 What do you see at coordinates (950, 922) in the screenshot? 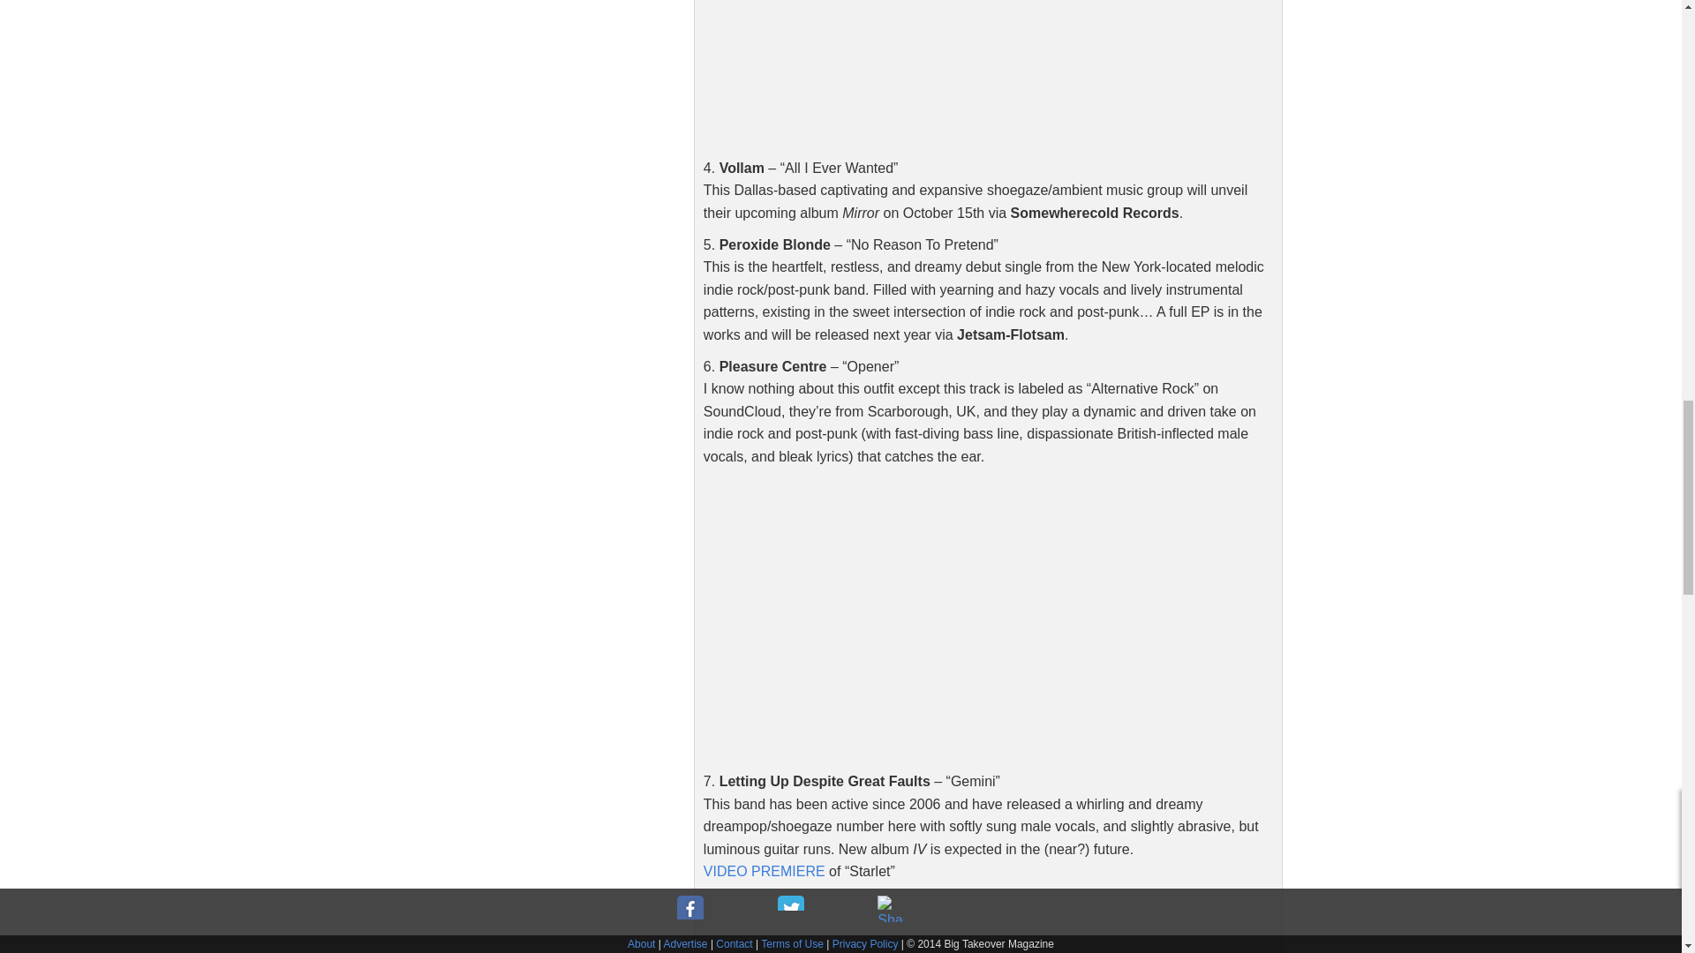
I see `YouTube video player` at bounding box center [950, 922].